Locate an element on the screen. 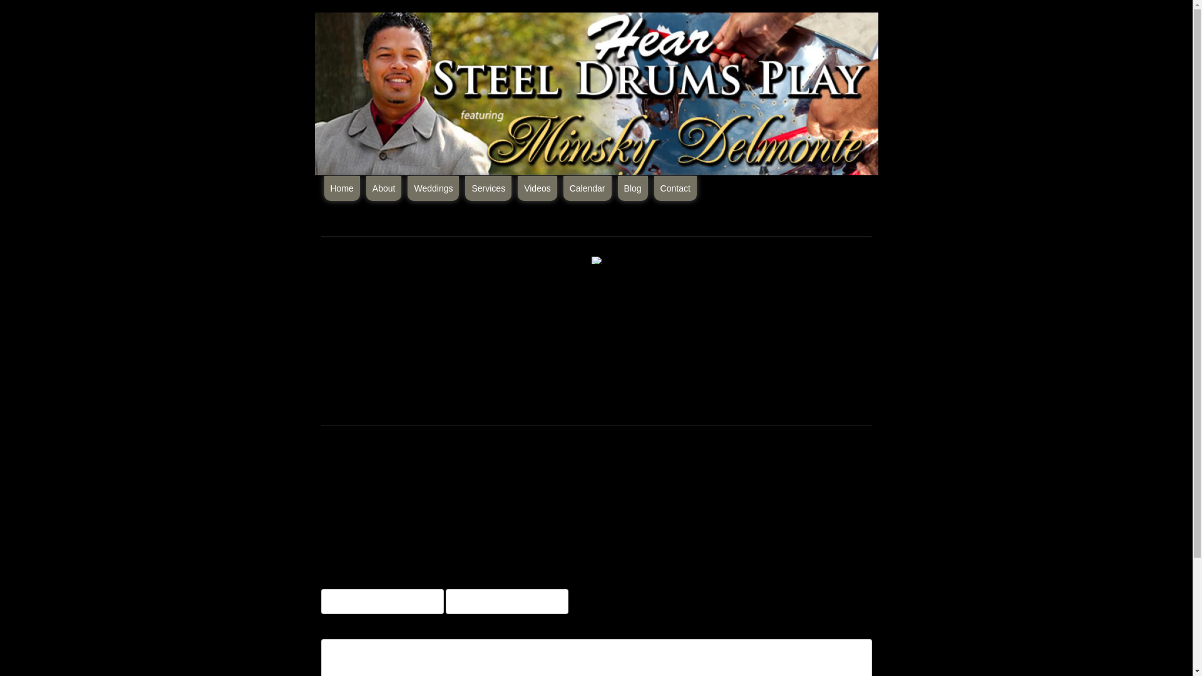  Calendar is located at coordinates (587, 188).